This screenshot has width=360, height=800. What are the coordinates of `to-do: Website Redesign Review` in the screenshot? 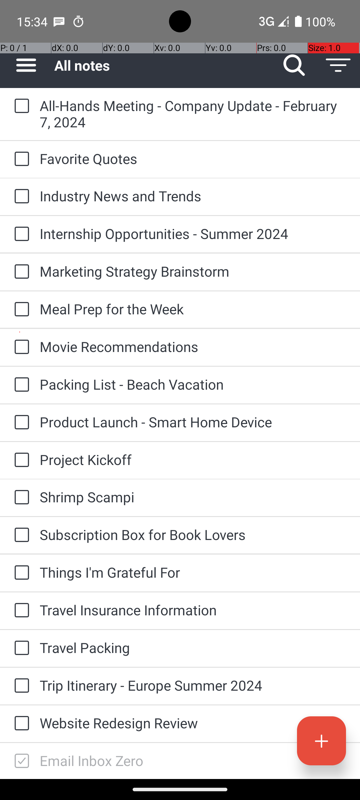 It's located at (20, 724).